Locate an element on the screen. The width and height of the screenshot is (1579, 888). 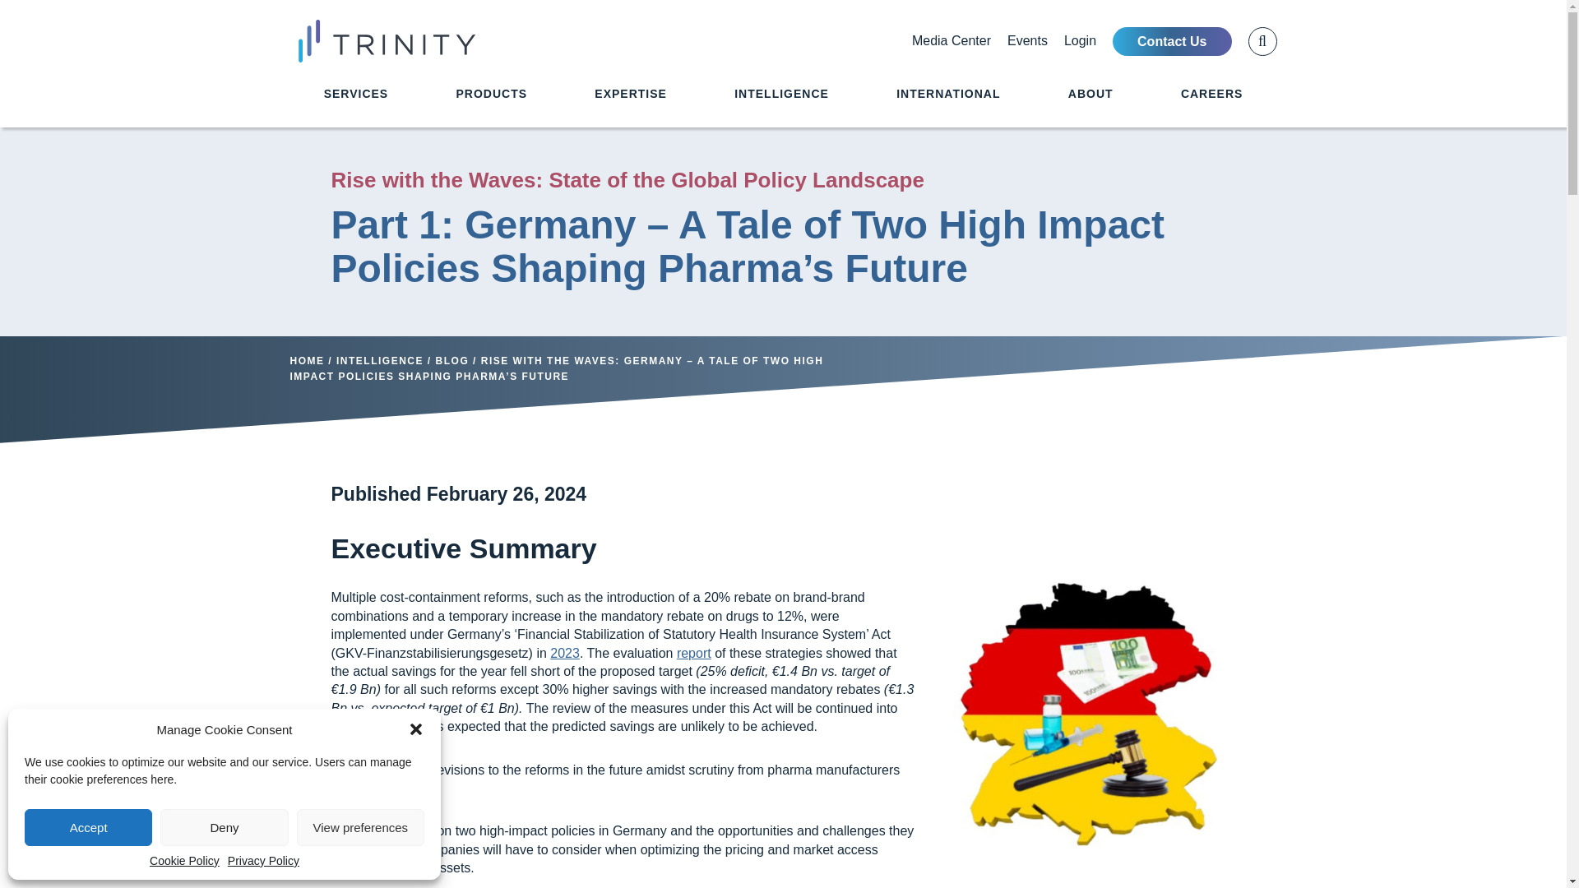
Contact Us is located at coordinates (1172, 40).